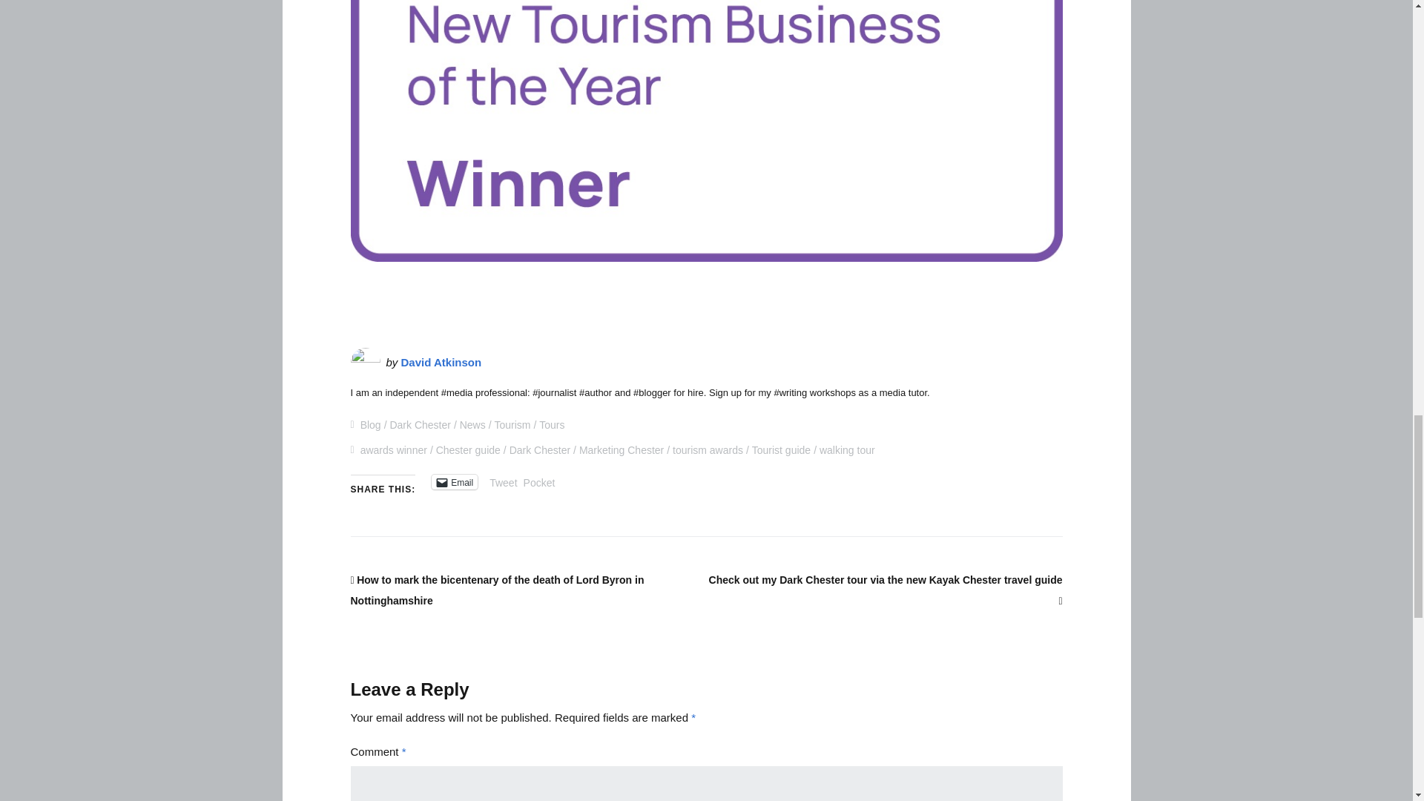 The width and height of the screenshot is (1424, 801). Describe the element at coordinates (552, 424) in the screenshot. I see `Tours` at that location.